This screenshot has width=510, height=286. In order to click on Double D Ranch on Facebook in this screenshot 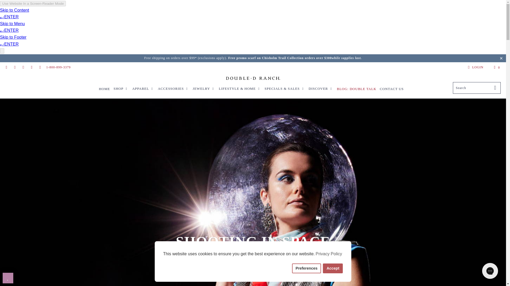, I will do `click(14, 68)`.